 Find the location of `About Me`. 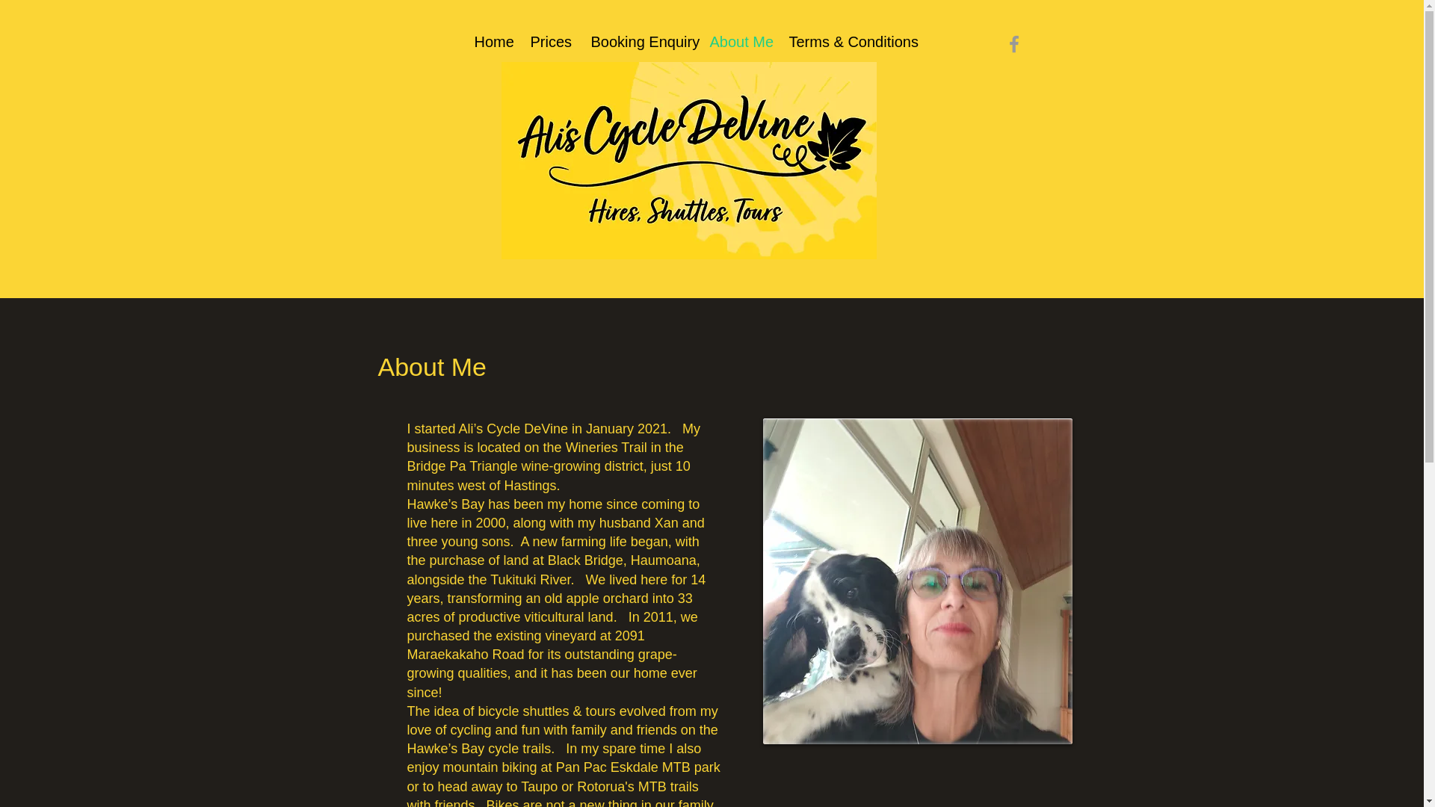

About Me is located at coordinates (737, 42).